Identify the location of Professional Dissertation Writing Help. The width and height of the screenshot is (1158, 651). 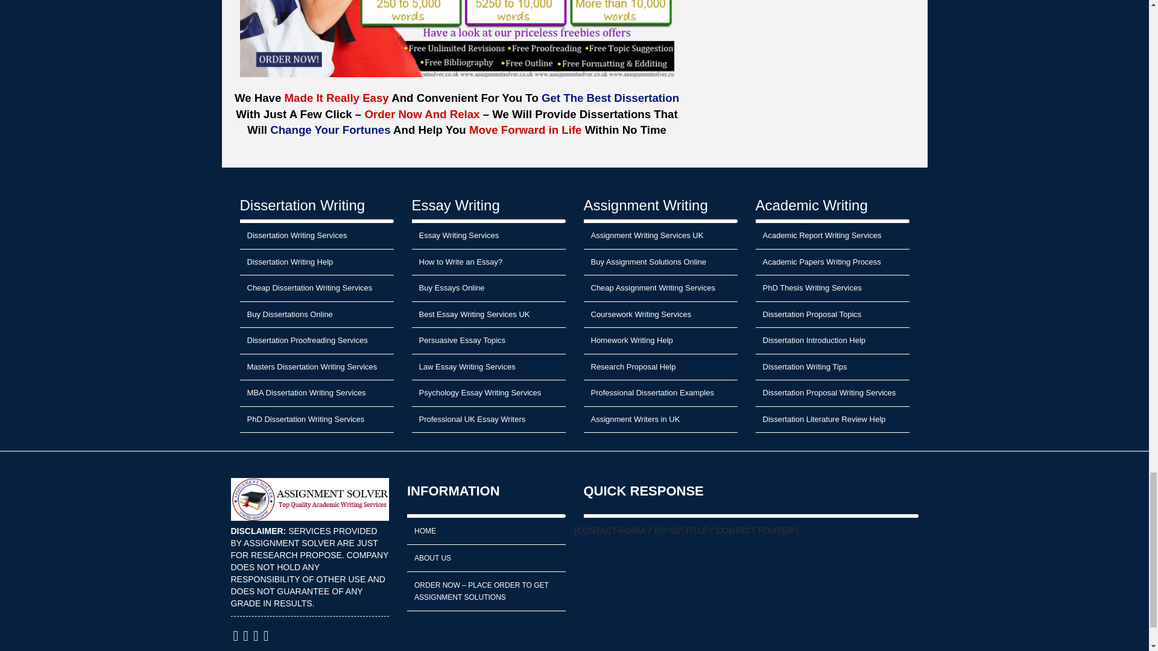
(316, 262).